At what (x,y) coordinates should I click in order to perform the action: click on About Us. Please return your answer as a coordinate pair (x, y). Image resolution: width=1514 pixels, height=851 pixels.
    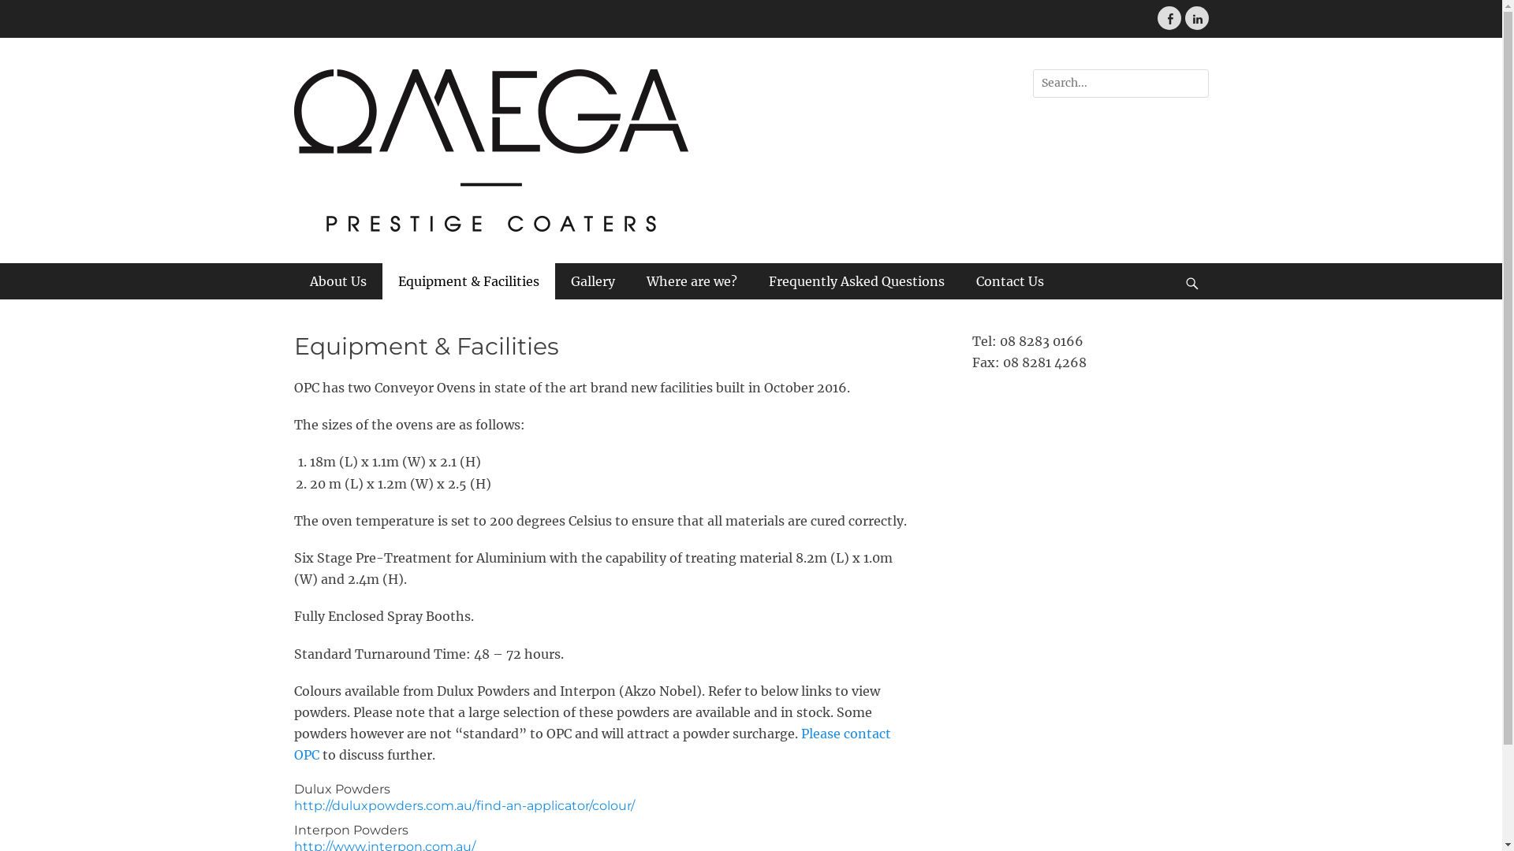
    Looking at the image, I should click on (337, 281).